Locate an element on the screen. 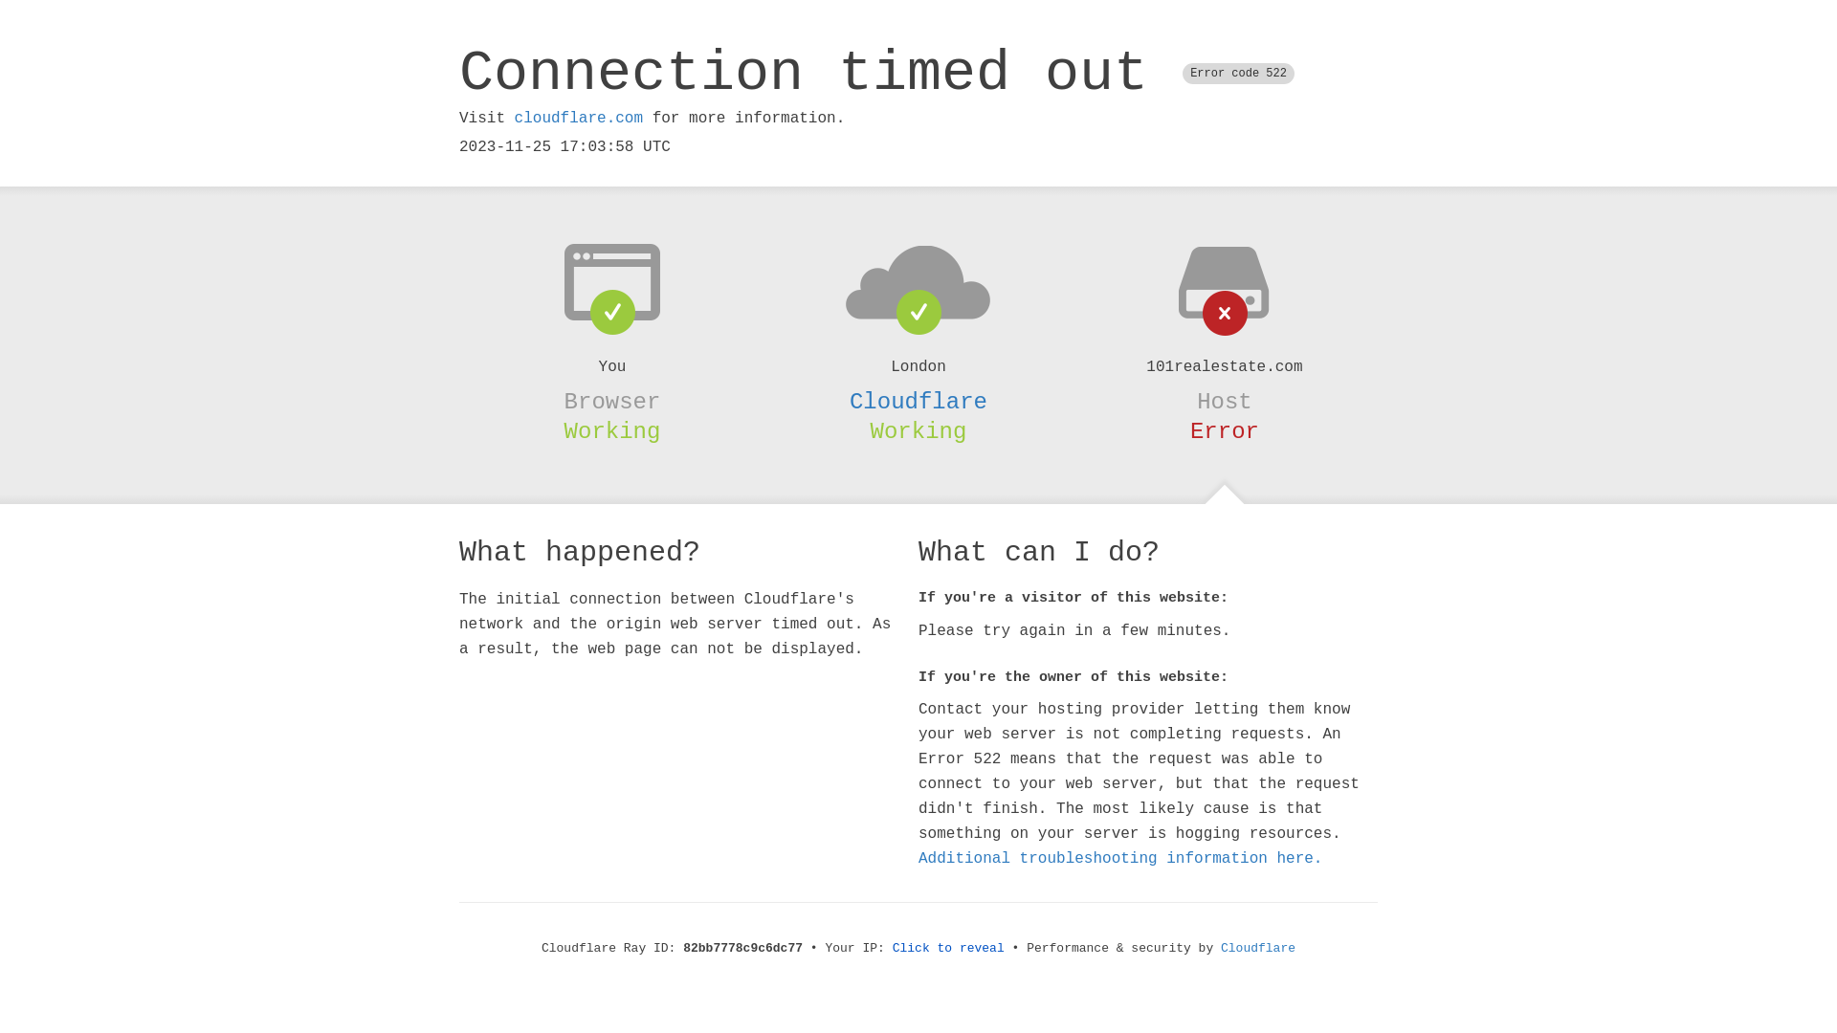 This screenshot has width=1837, height=1033. Click to reveal is located at coordinates (949, 949).